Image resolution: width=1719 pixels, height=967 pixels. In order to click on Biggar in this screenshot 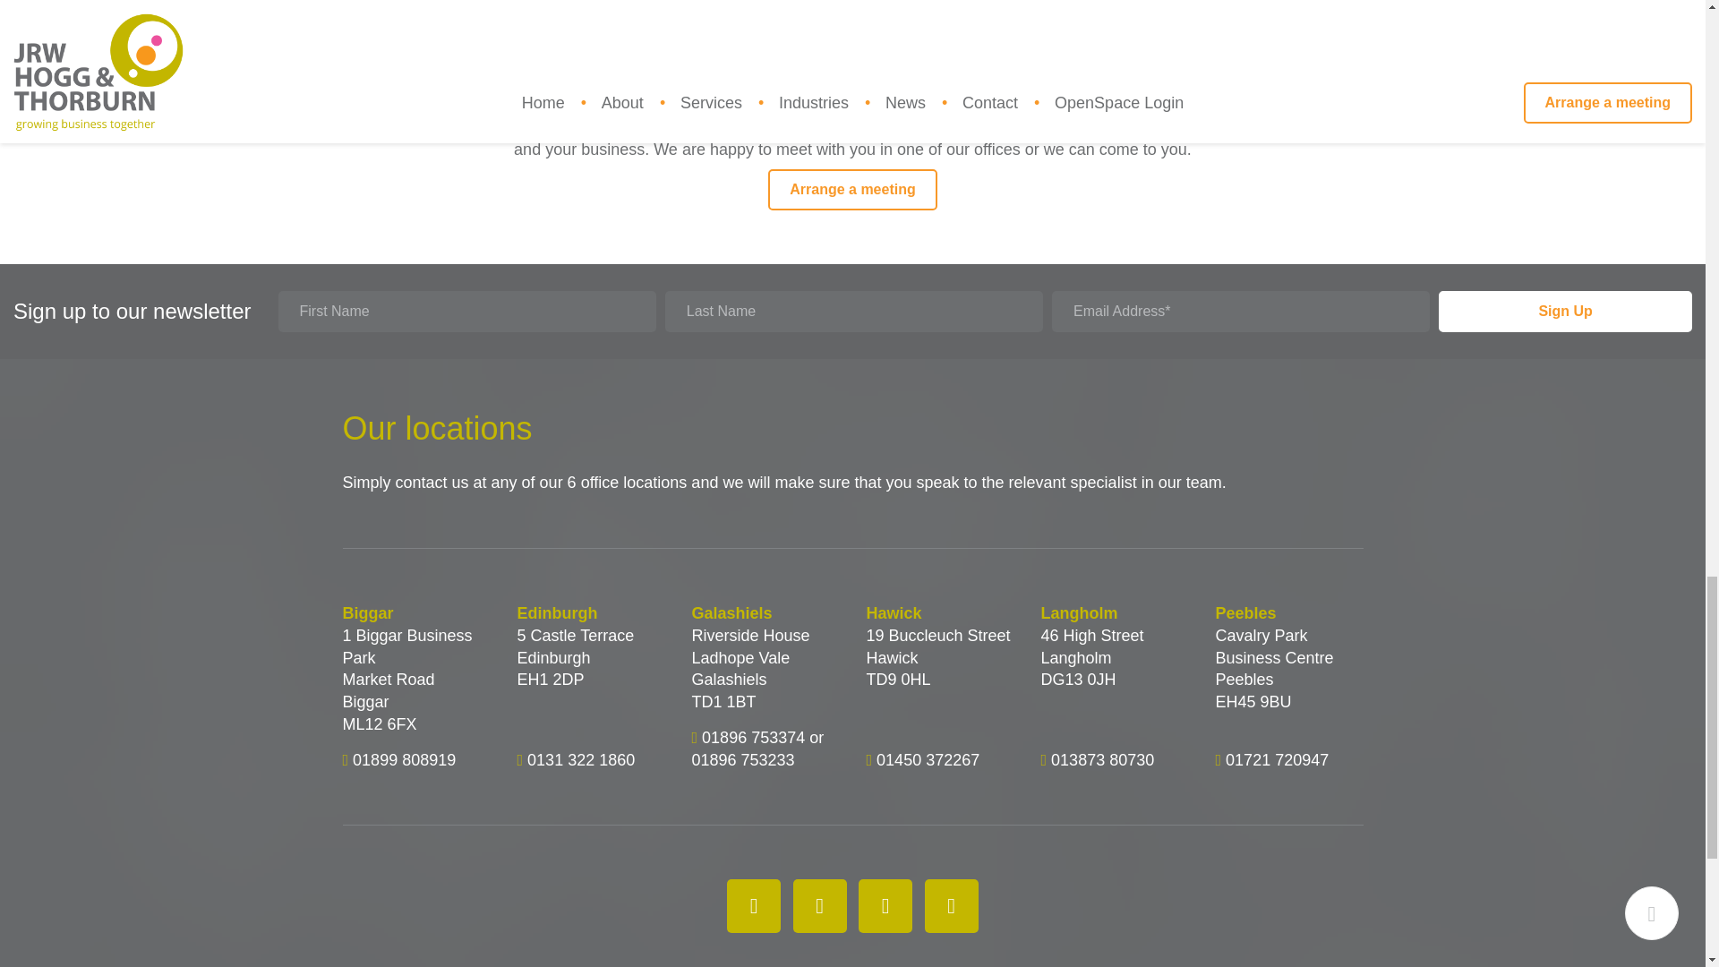, I will do `click(415, 612)`.